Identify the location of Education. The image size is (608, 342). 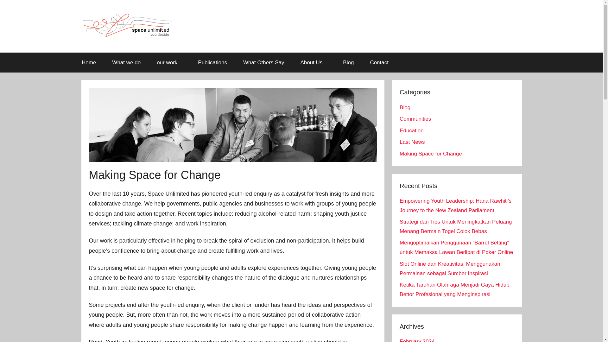
(412, 130).